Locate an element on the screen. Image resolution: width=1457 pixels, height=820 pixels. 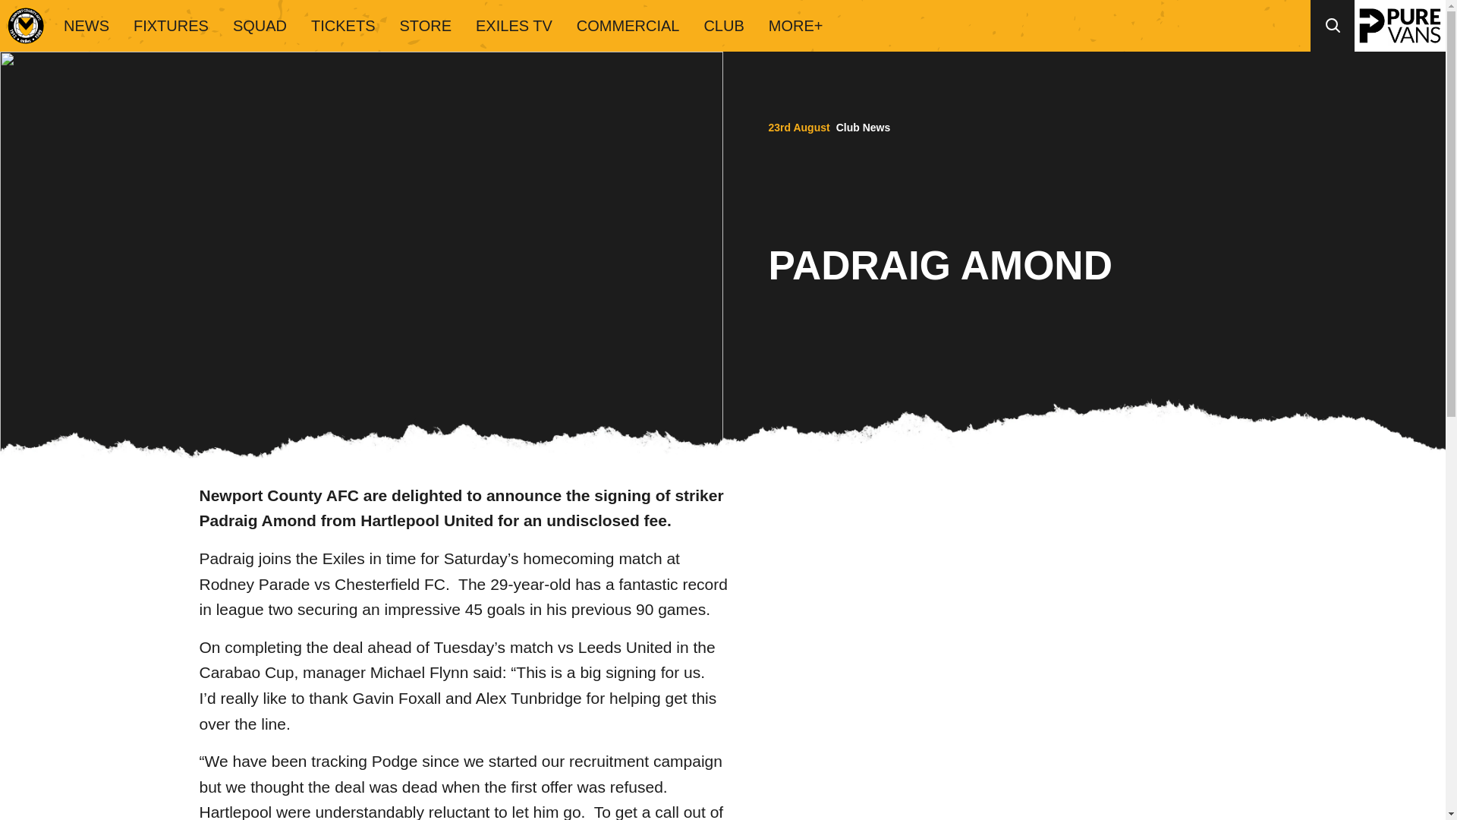
FIXTURES is located at coordinates (171, 26).